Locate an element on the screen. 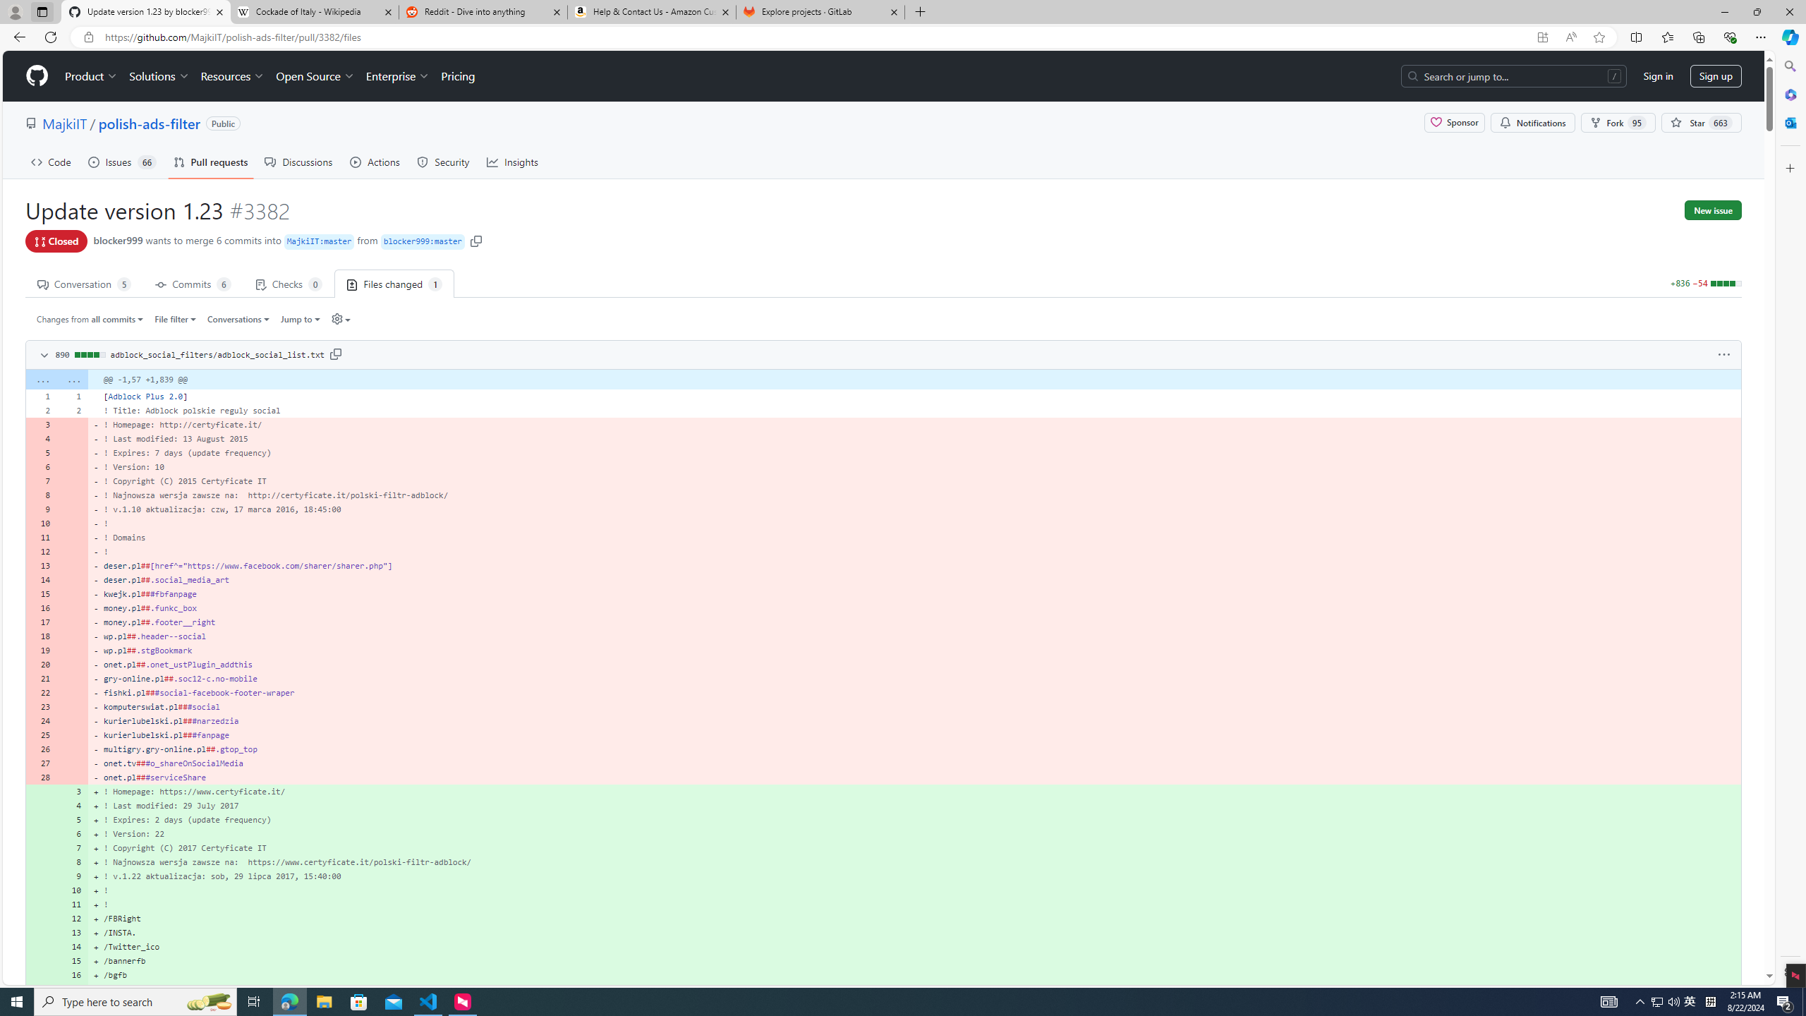  2 is located at coordinates (73, 410).